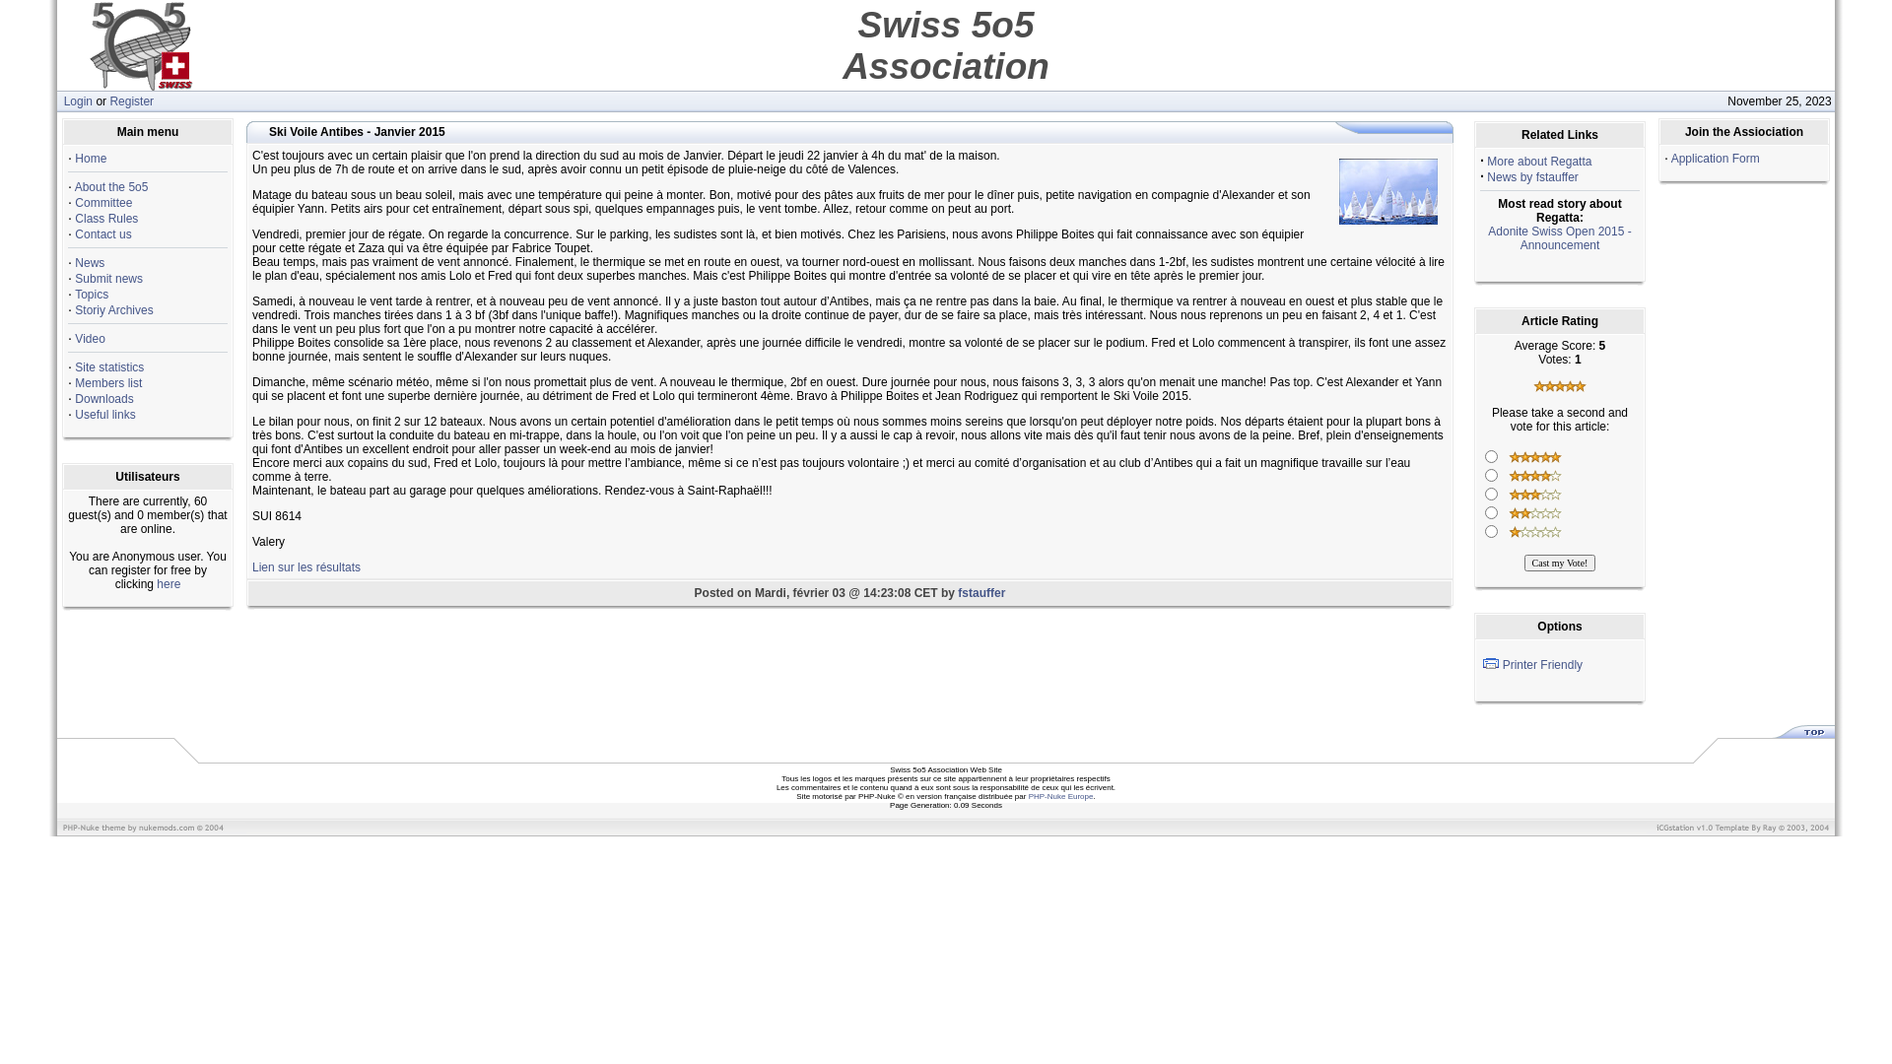 The width and height of the screenshot is (1892, 1064). Describe the element at coordinates (1535, 495) in the screenshot. I see `Good` at that location.